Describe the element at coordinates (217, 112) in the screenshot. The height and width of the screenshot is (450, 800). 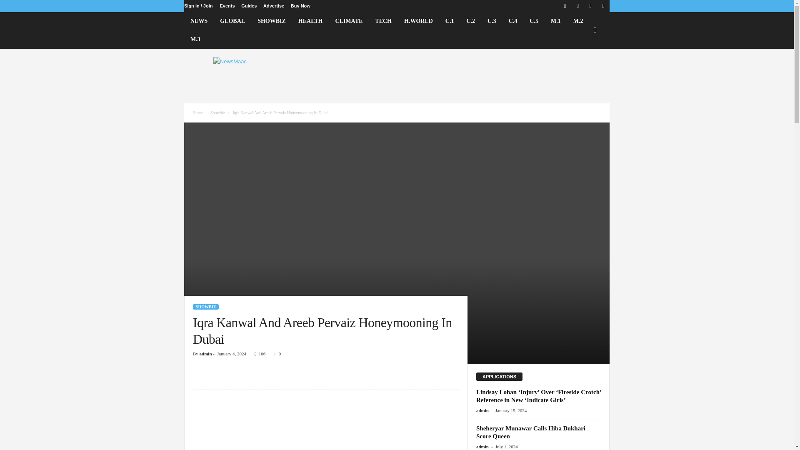
I see `View all posts in Showbiz` at that location.